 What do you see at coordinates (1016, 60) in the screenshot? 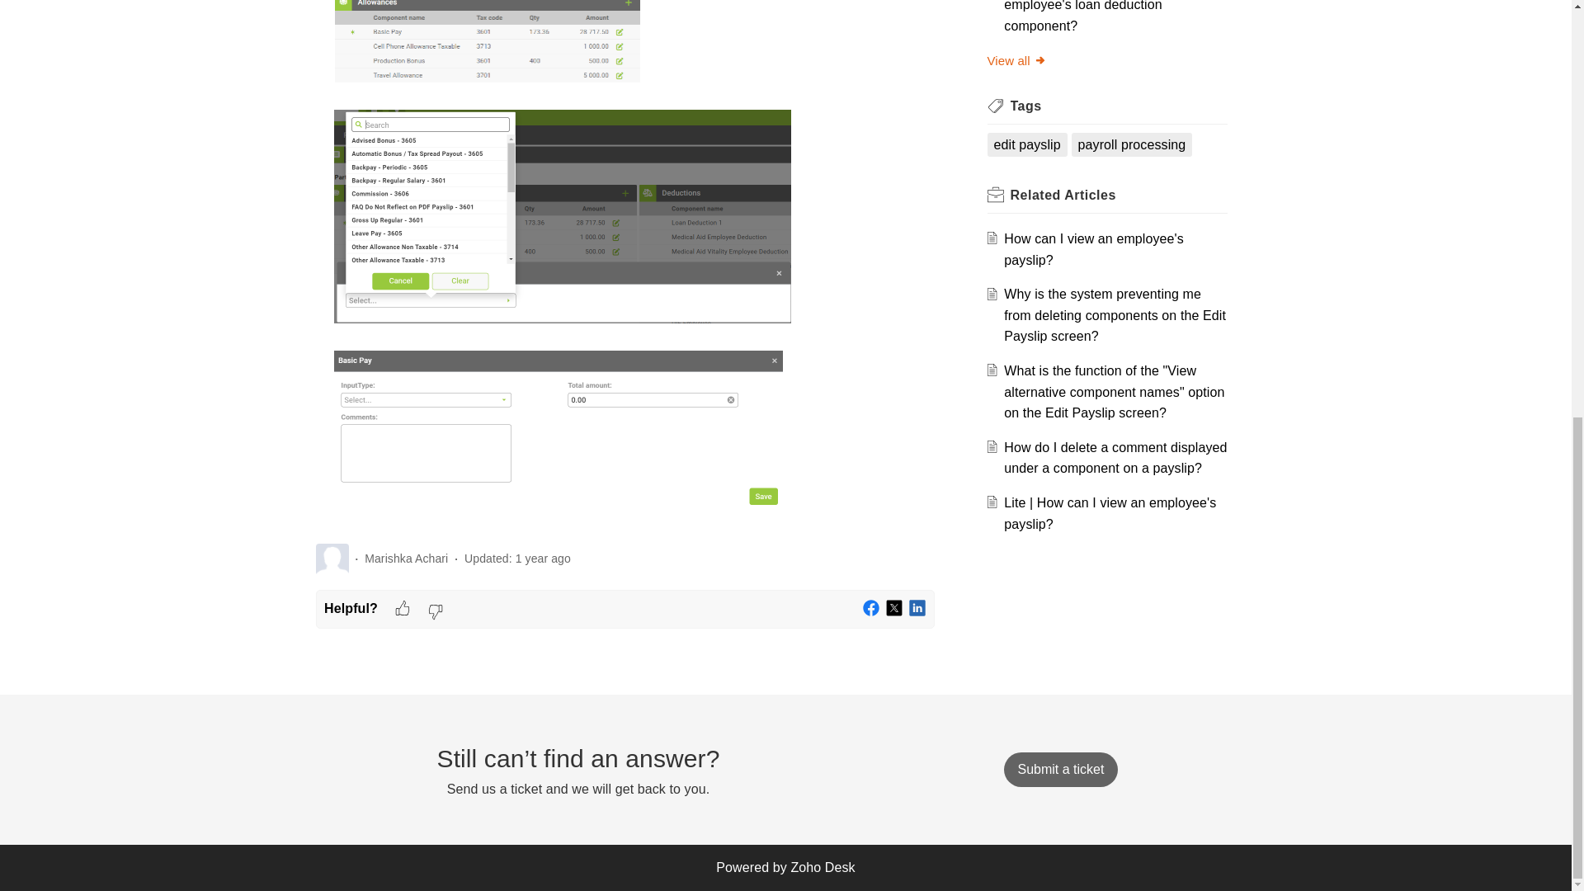
I see `View all` at bounding box center [1016, 60].